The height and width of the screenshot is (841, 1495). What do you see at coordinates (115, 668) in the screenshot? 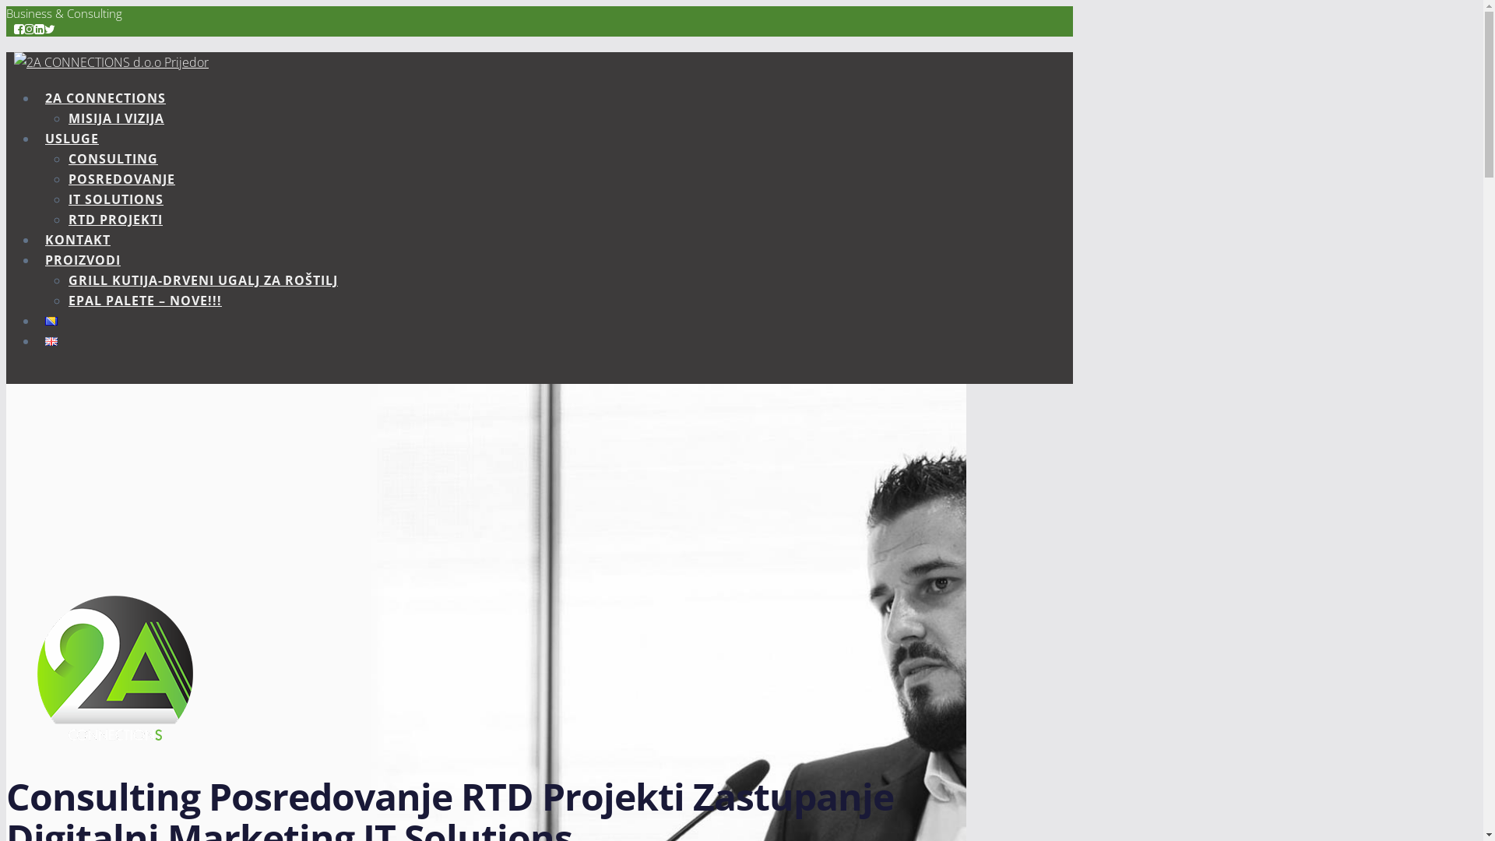
I see `malilogo_bijela_slova` at bounding box center [115, 668].